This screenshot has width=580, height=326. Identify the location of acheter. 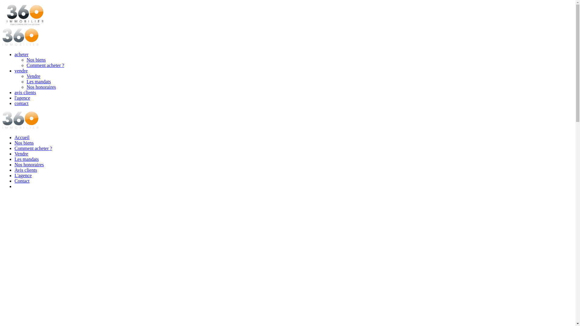
(21, 54).